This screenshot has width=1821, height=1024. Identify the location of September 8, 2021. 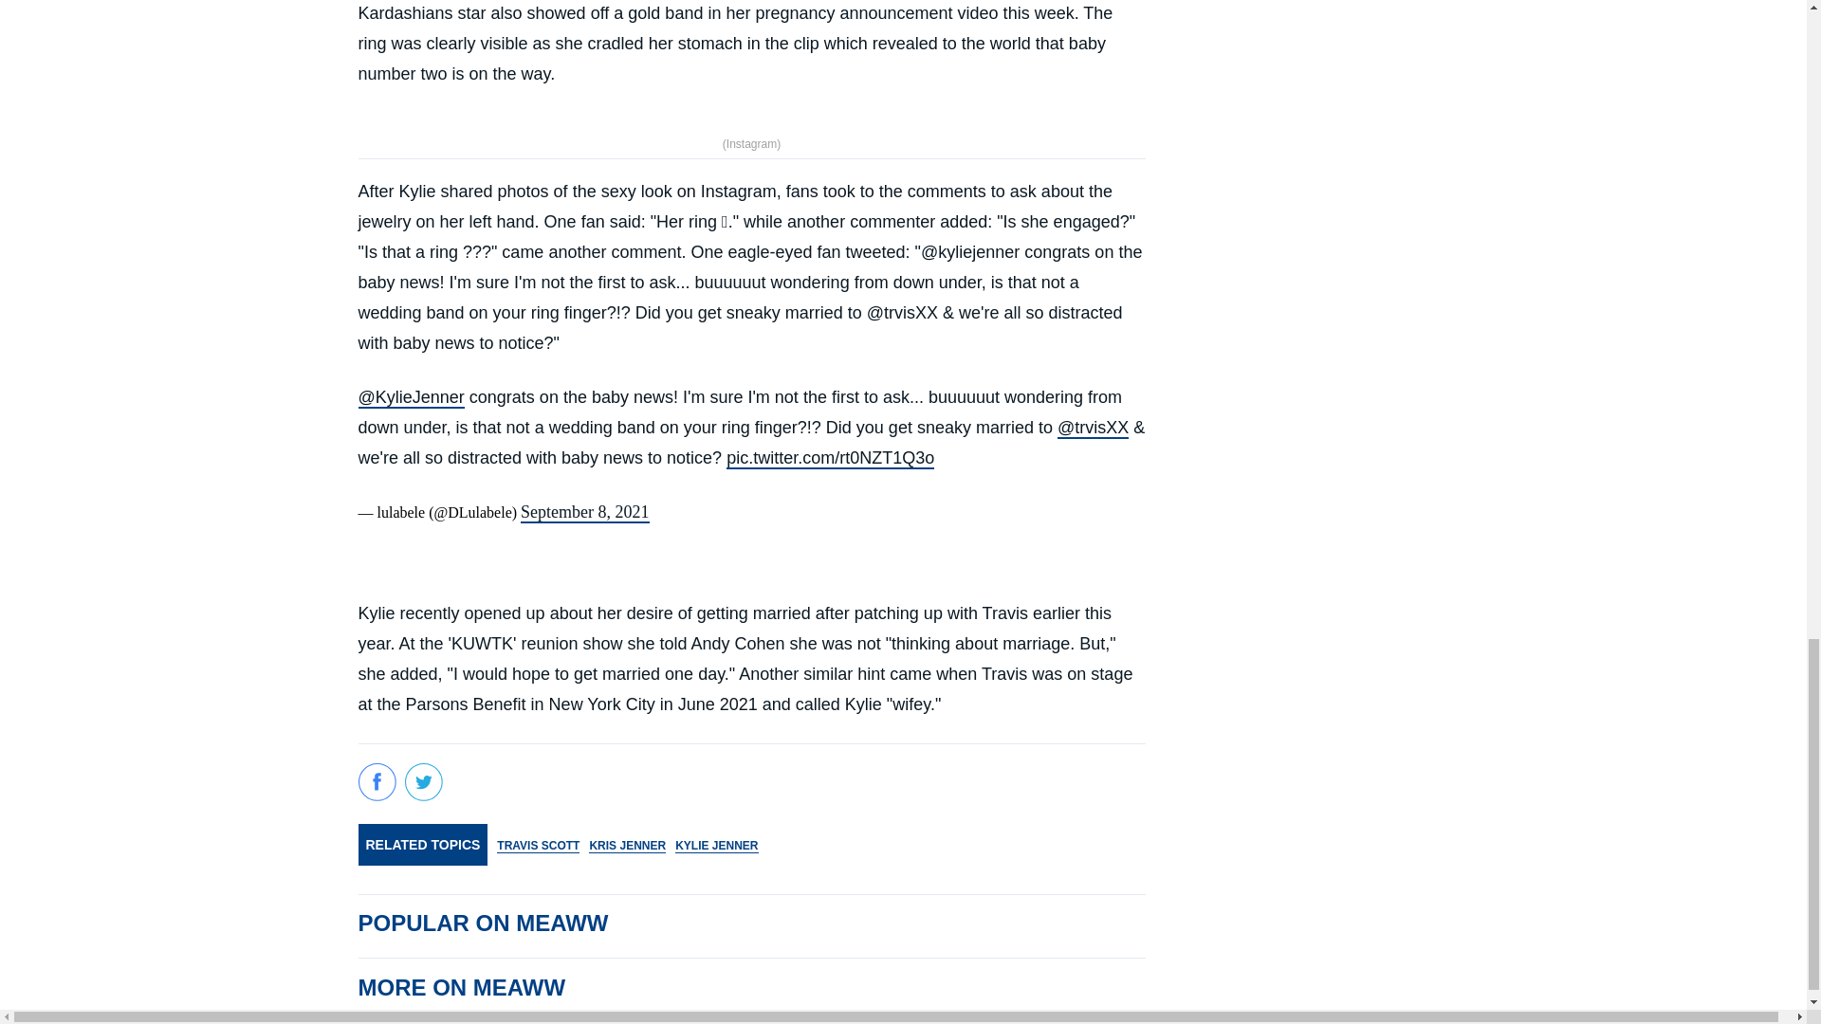
(584, 512).